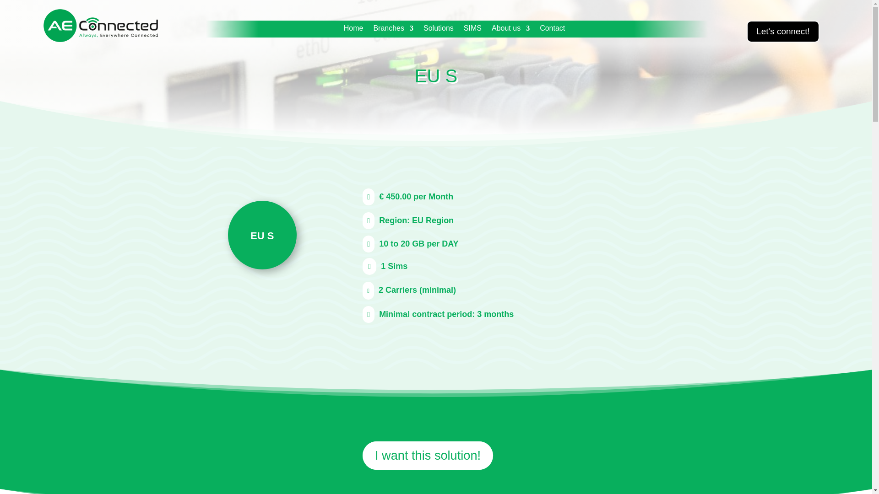 The width and height of the screenshot is (879, 494). Describe the element at coordinates (101, 26) in the screenshot. I see `Logo-Version-1 AE Connected` at that location.